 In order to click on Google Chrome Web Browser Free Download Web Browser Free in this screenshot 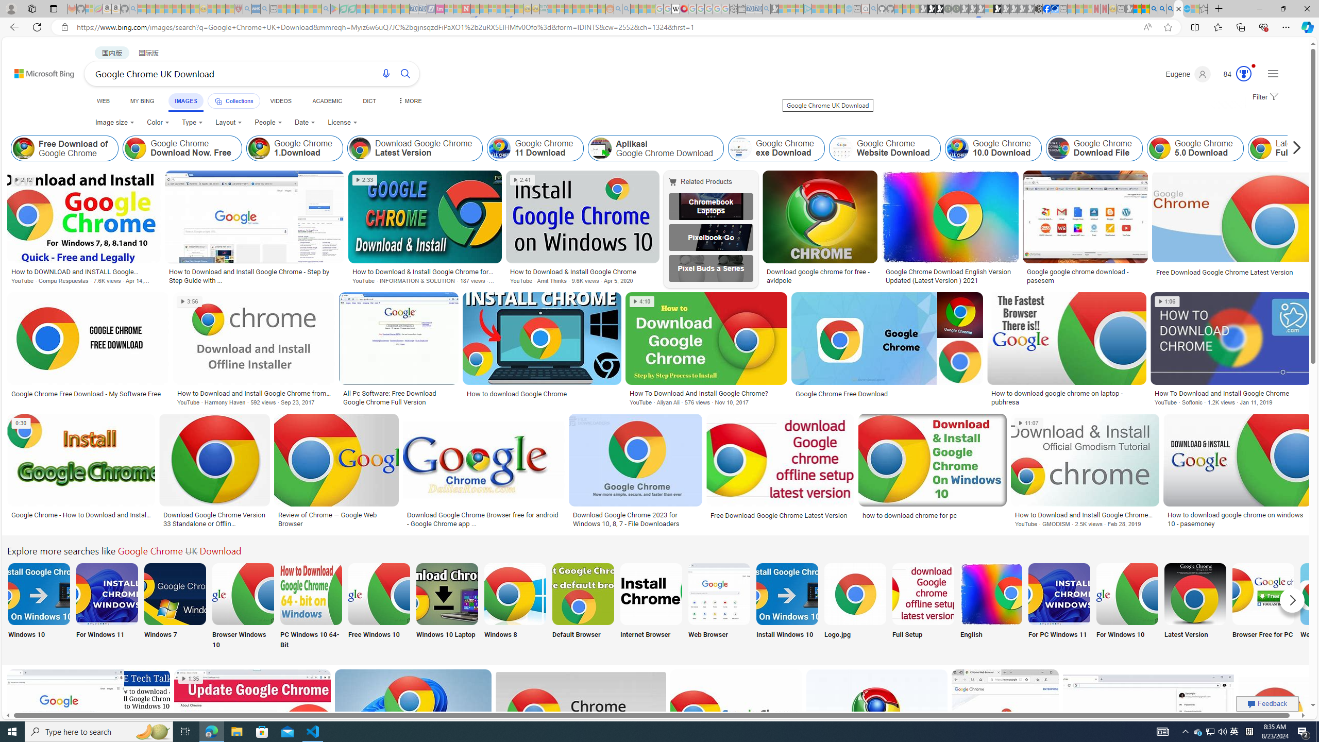, I will do `click(1331, 607)`.